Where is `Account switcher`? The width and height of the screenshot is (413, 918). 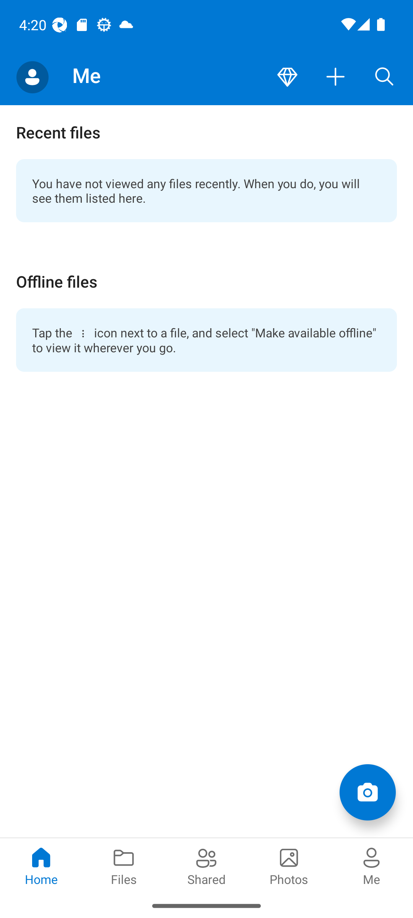
Account switcher is located at coordinates (32, 77).